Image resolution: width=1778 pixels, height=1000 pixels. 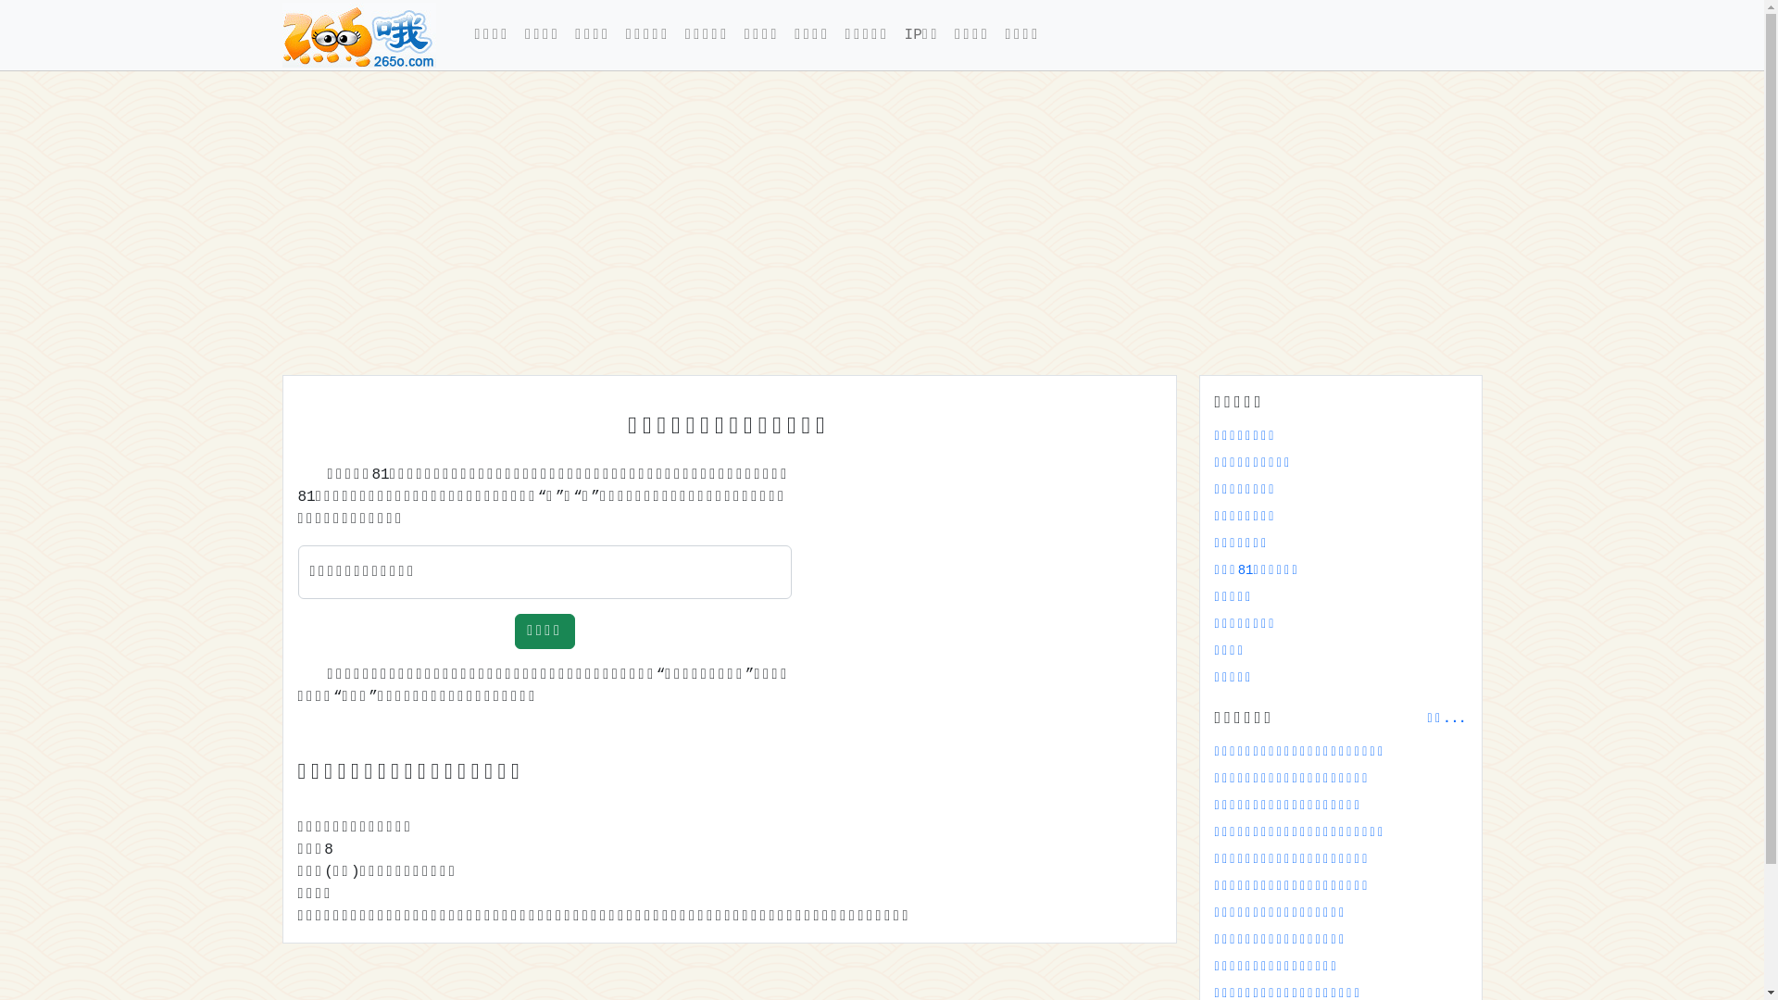 What do you see at coordinates (987, 594) in the screenshot?
I see `Advertisement` at bounding box center [987, 594].